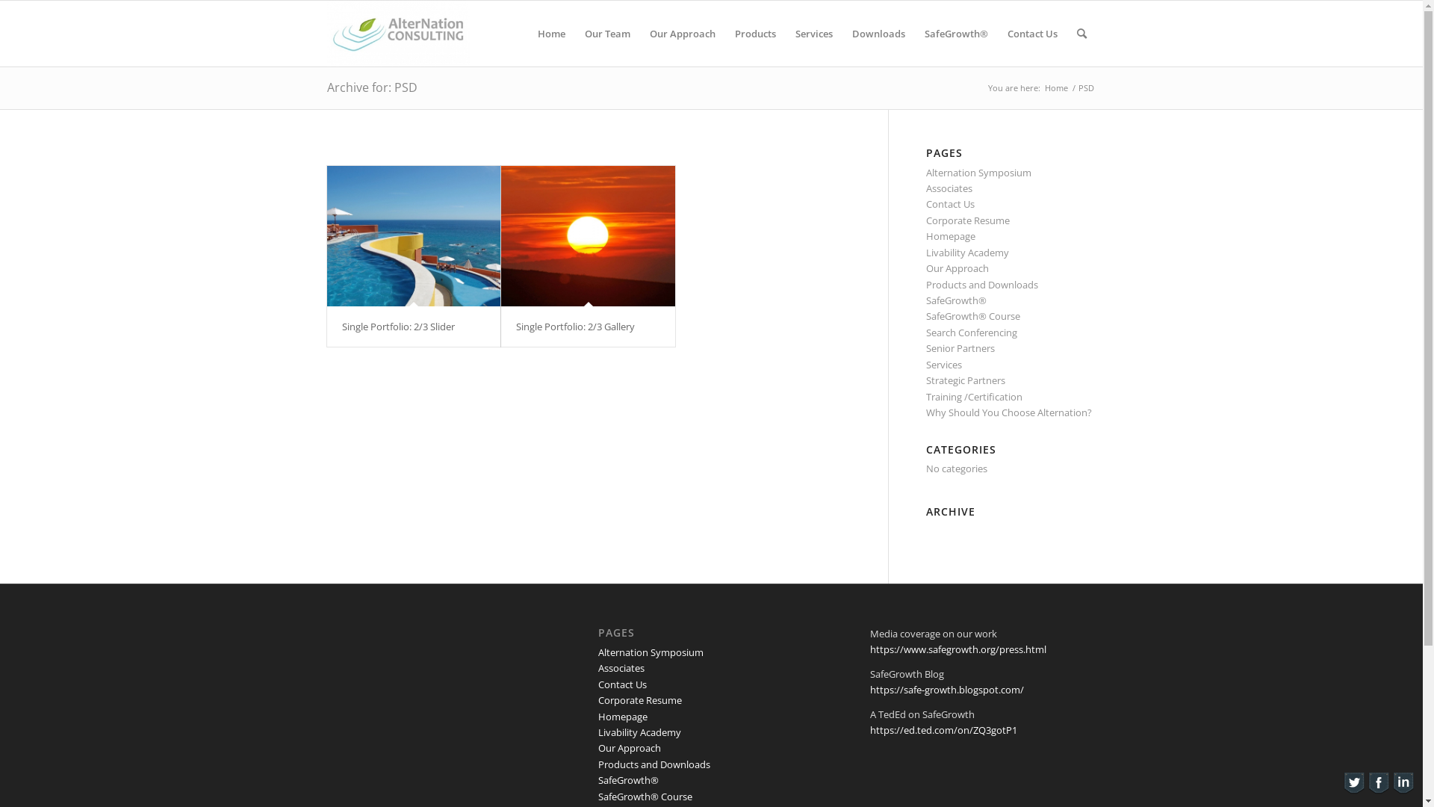  What do you see at coordinates (968, 220) in the screenshot?
I see `Corporate Resume` at bounding box center [968, 220].